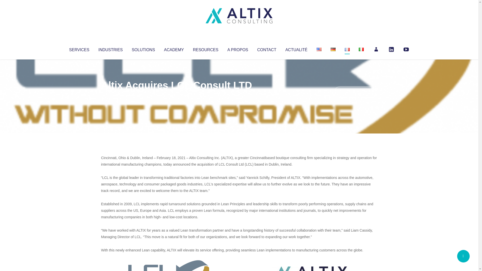  I want to click on SERVICES, so click(79, 49).